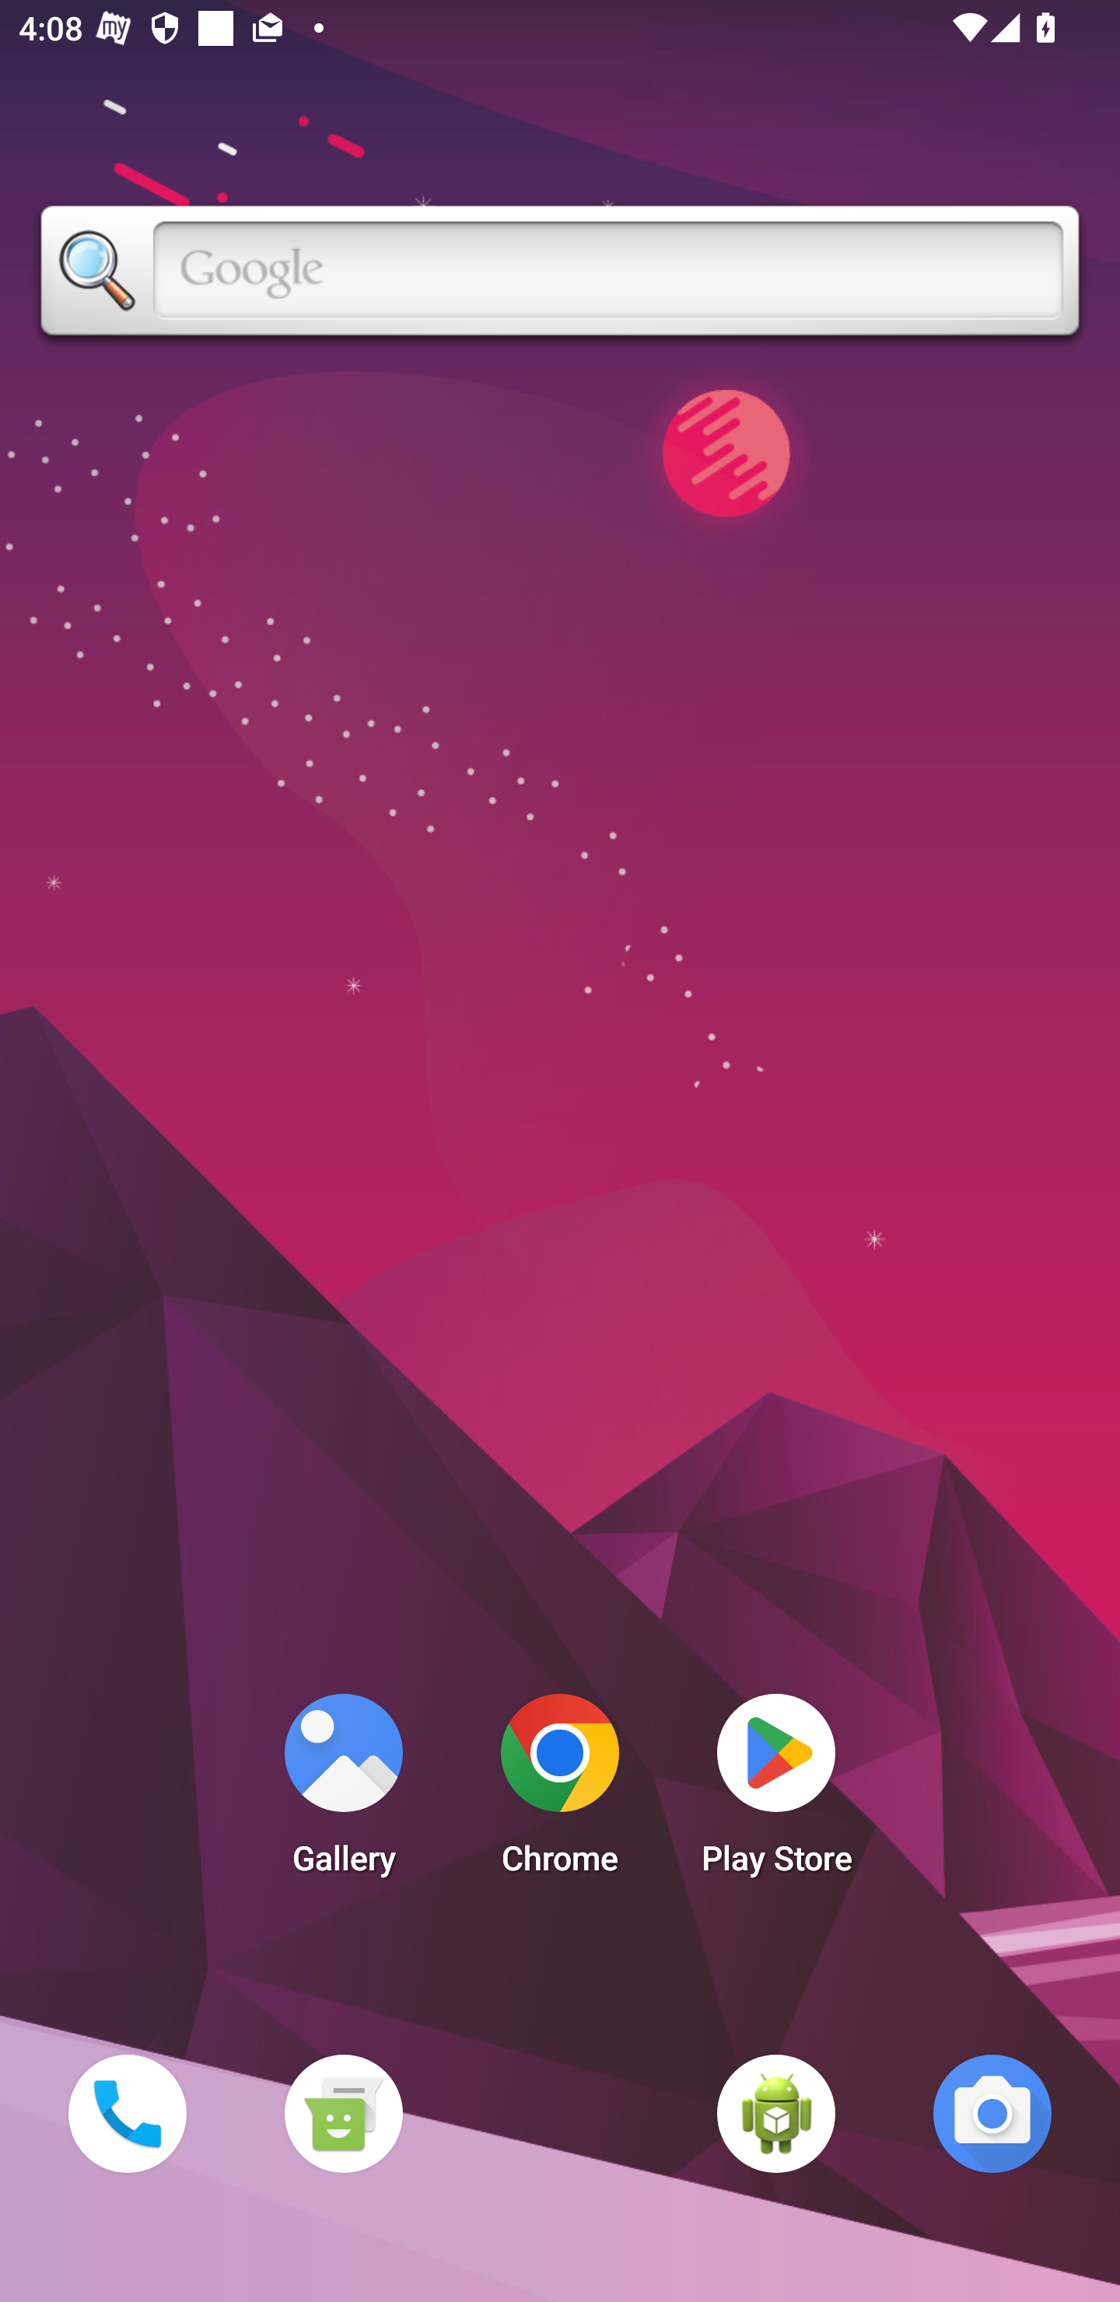 The width and height of the screenshot is (1120, 2302). I want to click on WebView Browser Tester, so click(776, 2113).